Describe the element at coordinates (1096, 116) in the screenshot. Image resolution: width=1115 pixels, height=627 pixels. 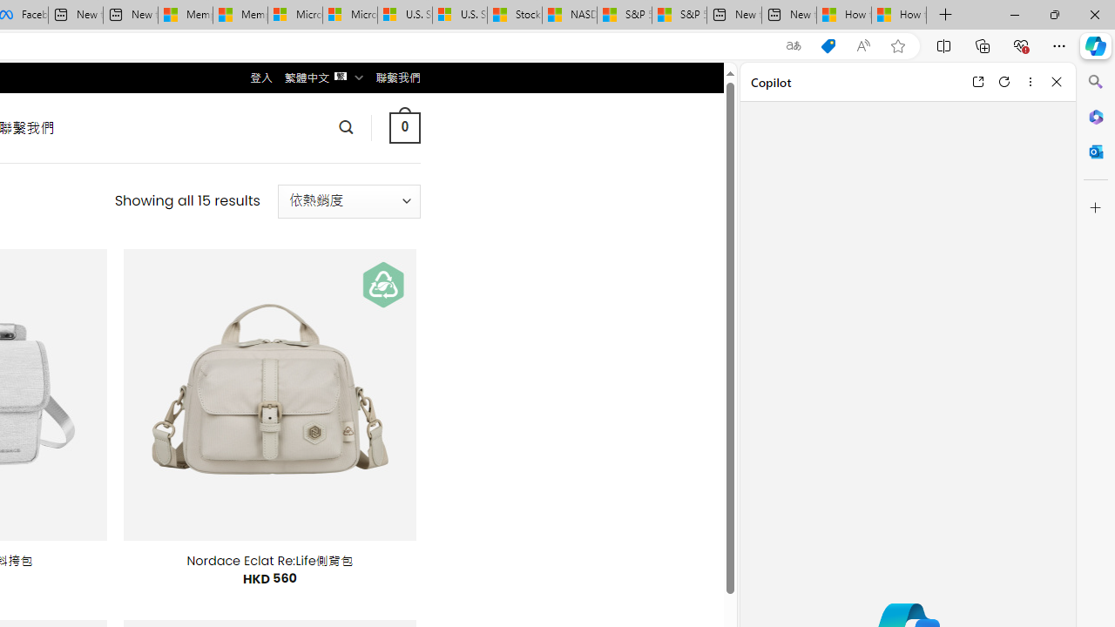
I see `Microsoft 365` at that location.